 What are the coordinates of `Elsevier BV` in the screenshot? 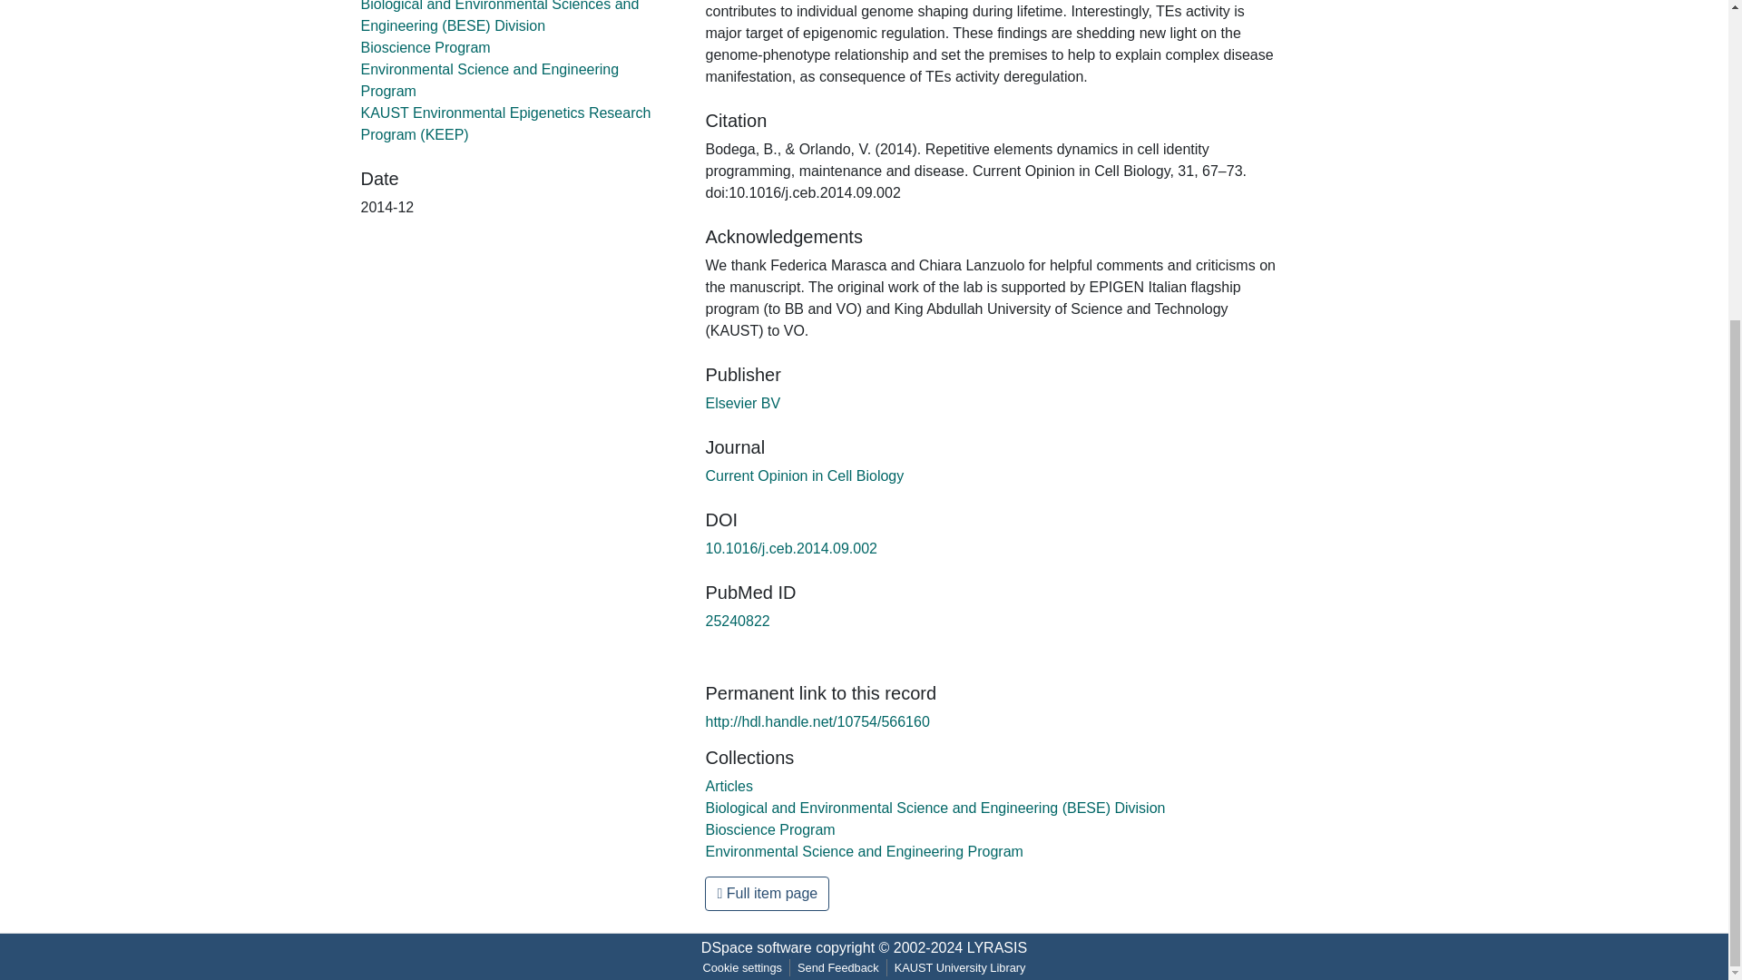 It's located at (742, 403).